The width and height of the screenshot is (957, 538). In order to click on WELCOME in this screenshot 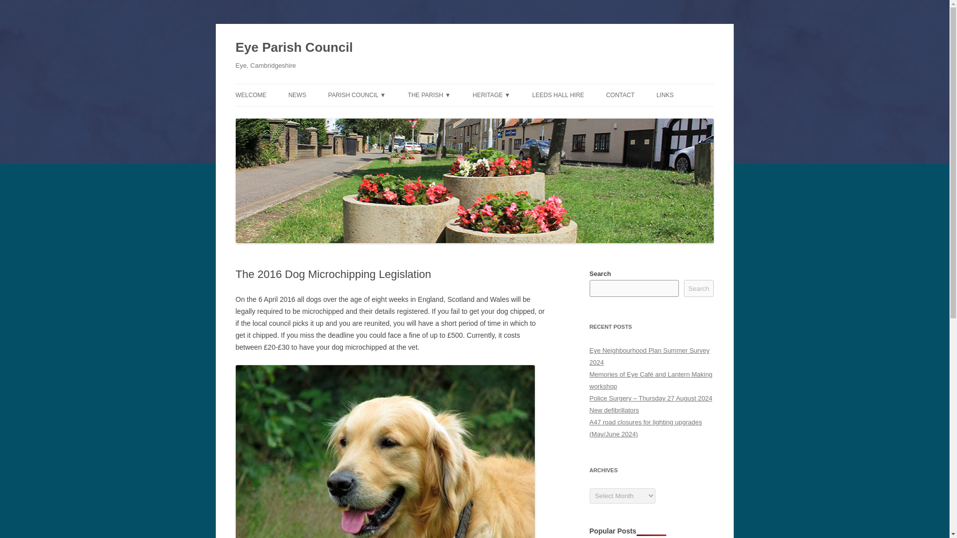, I will do `click(250, 95)`.